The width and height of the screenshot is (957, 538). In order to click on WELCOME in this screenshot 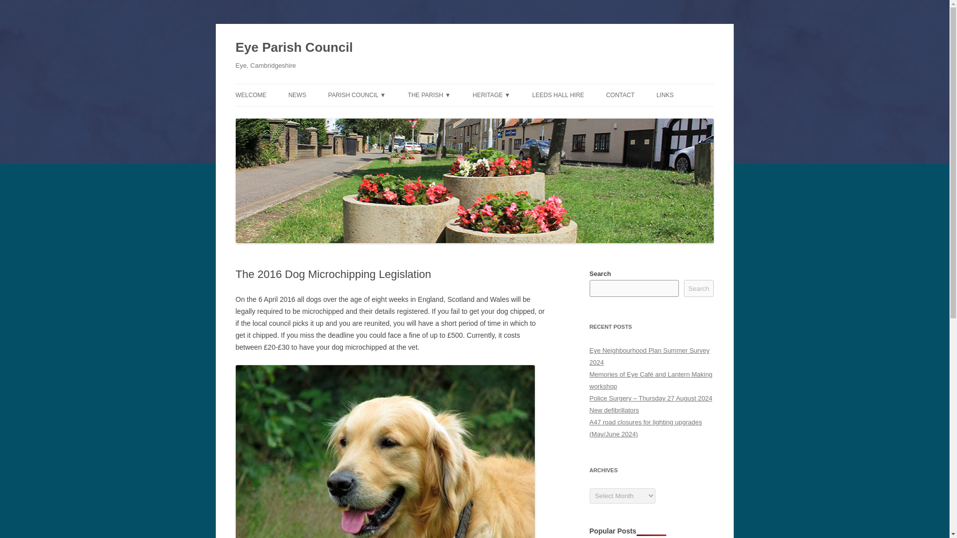, I will do `click(250, 95)`.